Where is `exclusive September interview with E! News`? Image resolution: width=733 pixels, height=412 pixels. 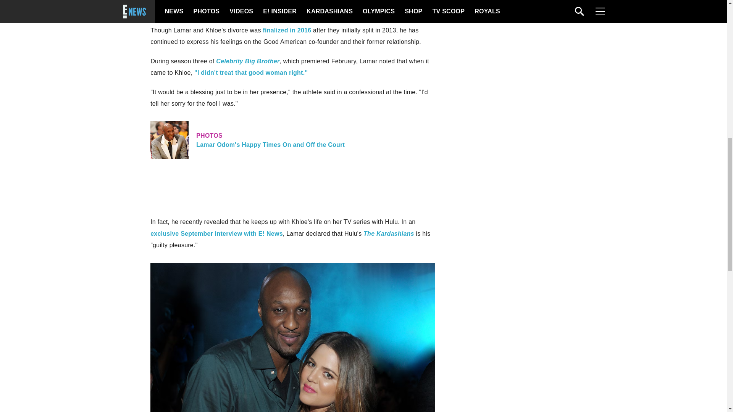 exclusive September interview with E! News is located at coordinates (216, 233).